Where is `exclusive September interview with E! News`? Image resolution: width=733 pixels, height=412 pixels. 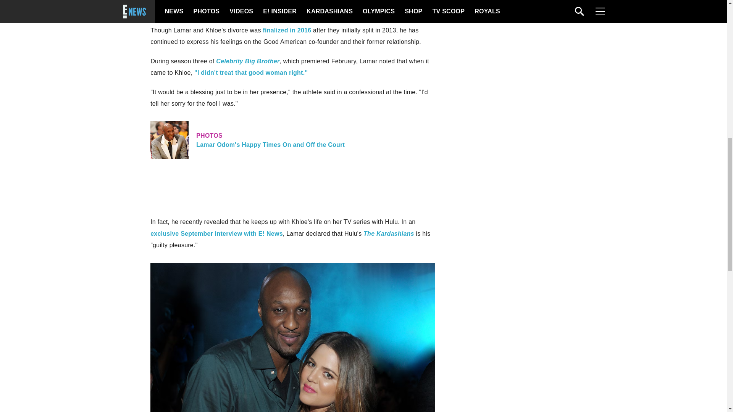 exclusive September interview with E! News is located at coordinates (216, 233).